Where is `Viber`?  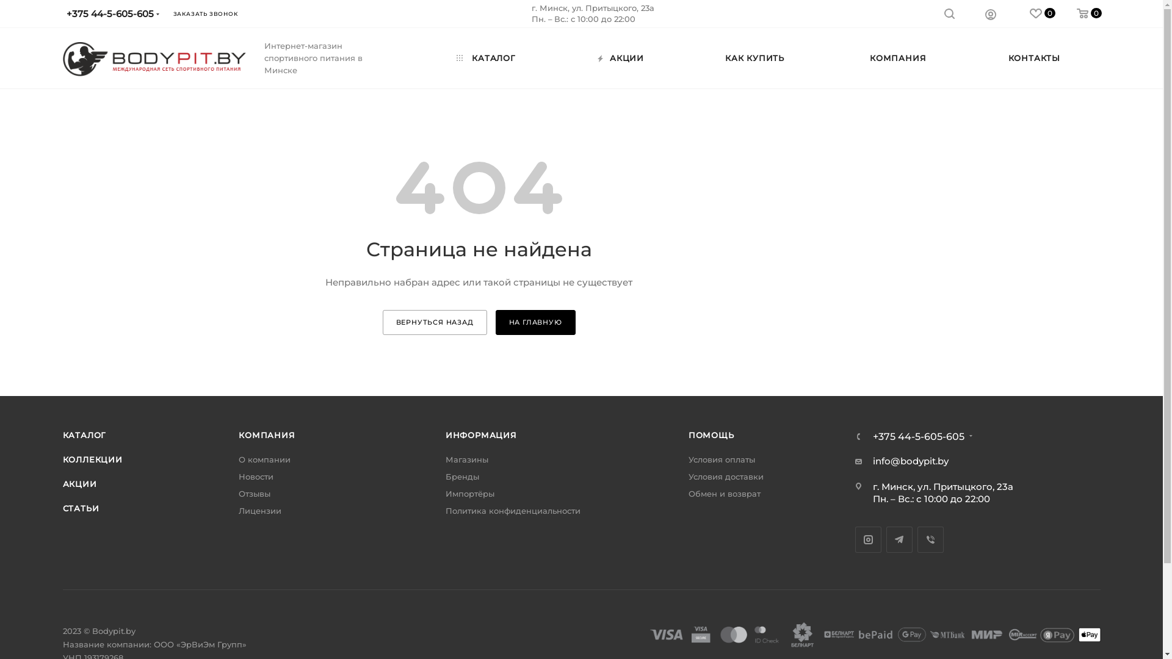 Viber is located at coordinates (930, 539).